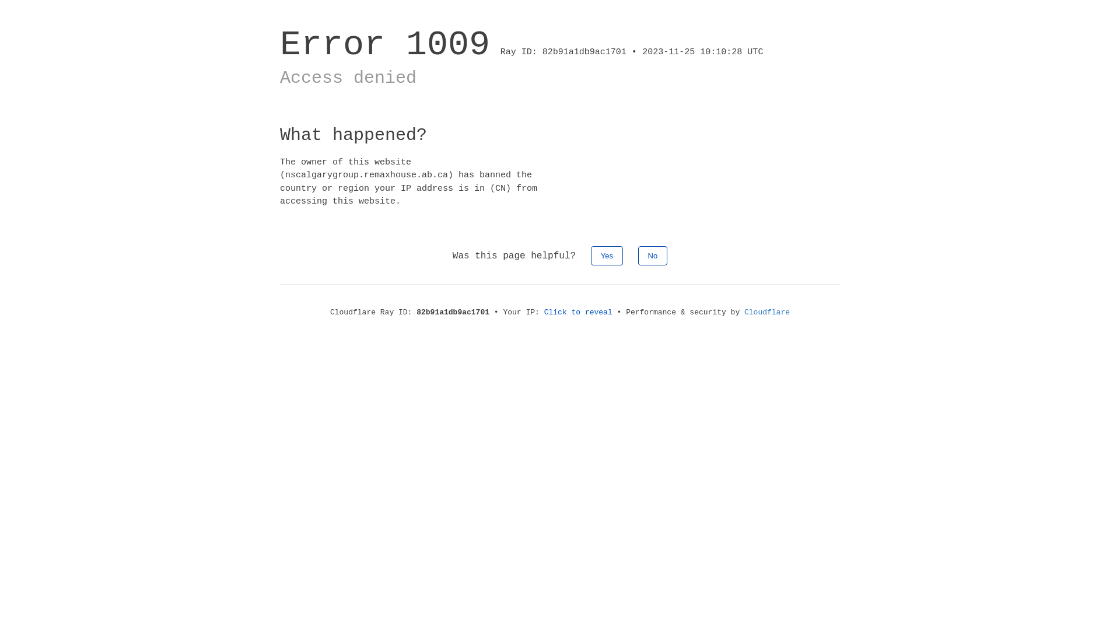  Describe the element at coordinates (767, 313) in the screenshot. I see `Cloudflare` at that location.